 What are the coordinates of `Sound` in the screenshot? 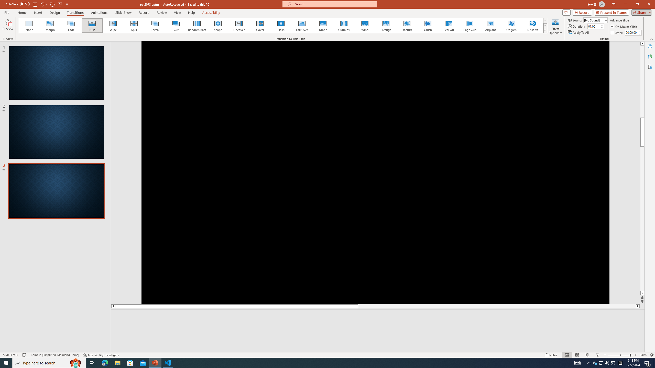 It's located at (596, 20).